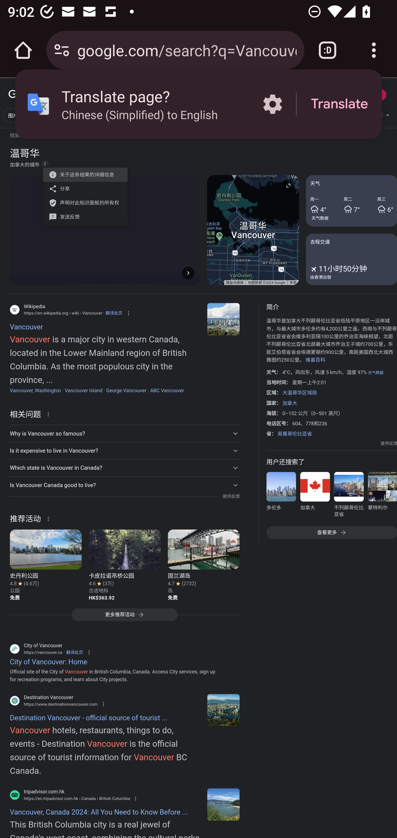 Image resolution: width=397 pixels, height=838 pixels. Describe the element at coordinates (50, 413) in the screenshot. I see `关于这条结果的详细信息` at that location.